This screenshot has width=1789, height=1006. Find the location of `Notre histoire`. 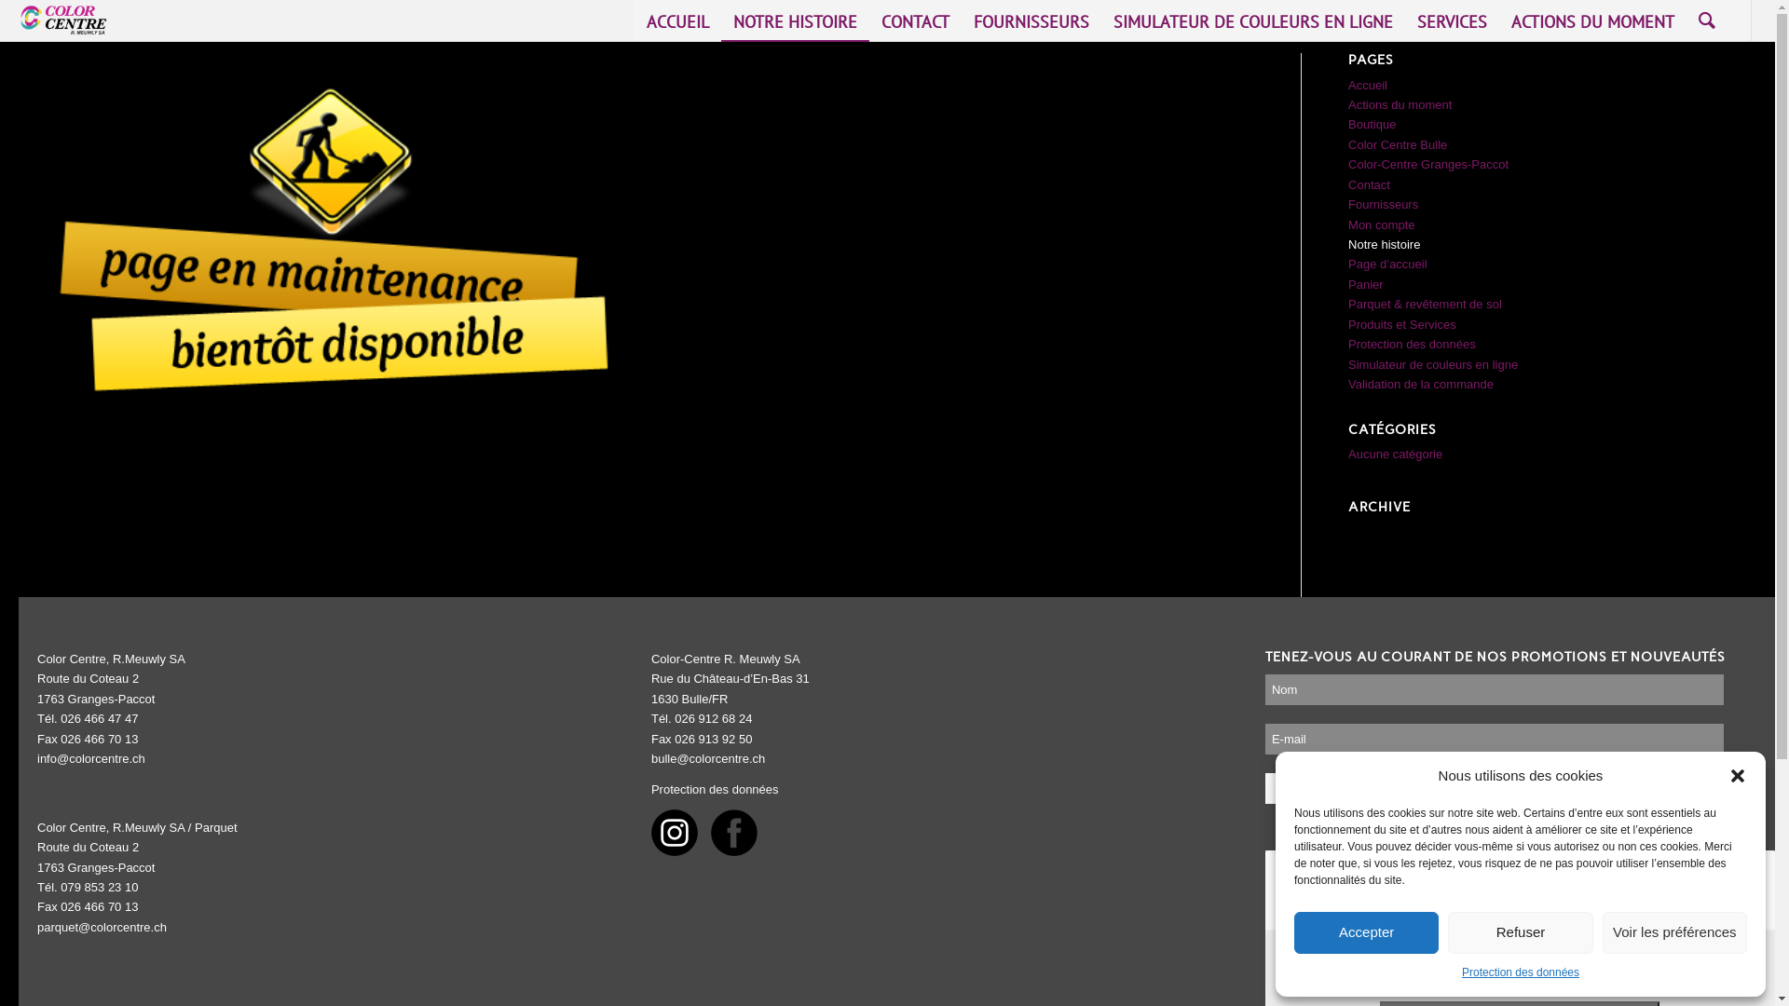

Notre histoire is located at coordinates (1385, 244).